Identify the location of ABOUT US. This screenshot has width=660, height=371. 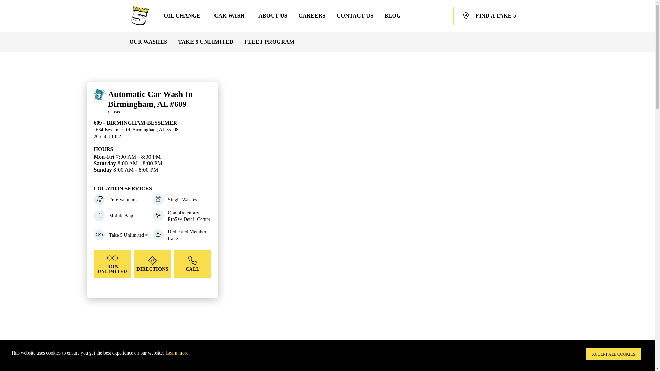
(273, 16).